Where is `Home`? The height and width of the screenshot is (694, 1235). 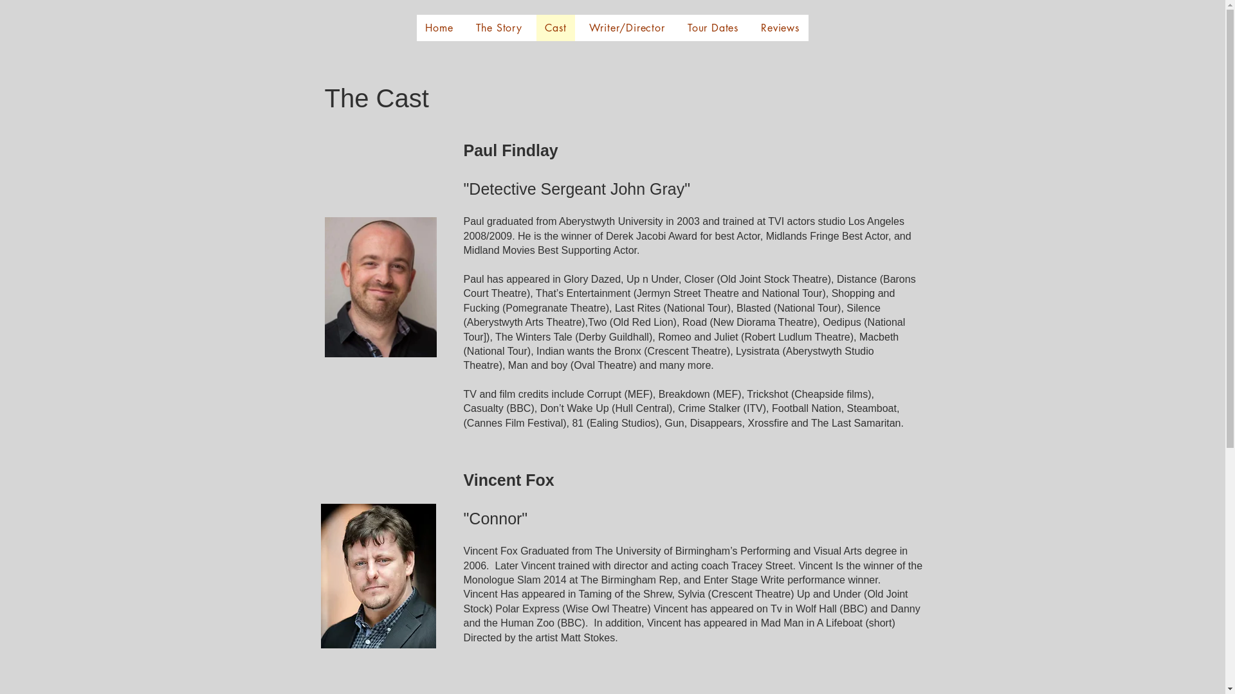 Home is located at coordinates (440, 28).